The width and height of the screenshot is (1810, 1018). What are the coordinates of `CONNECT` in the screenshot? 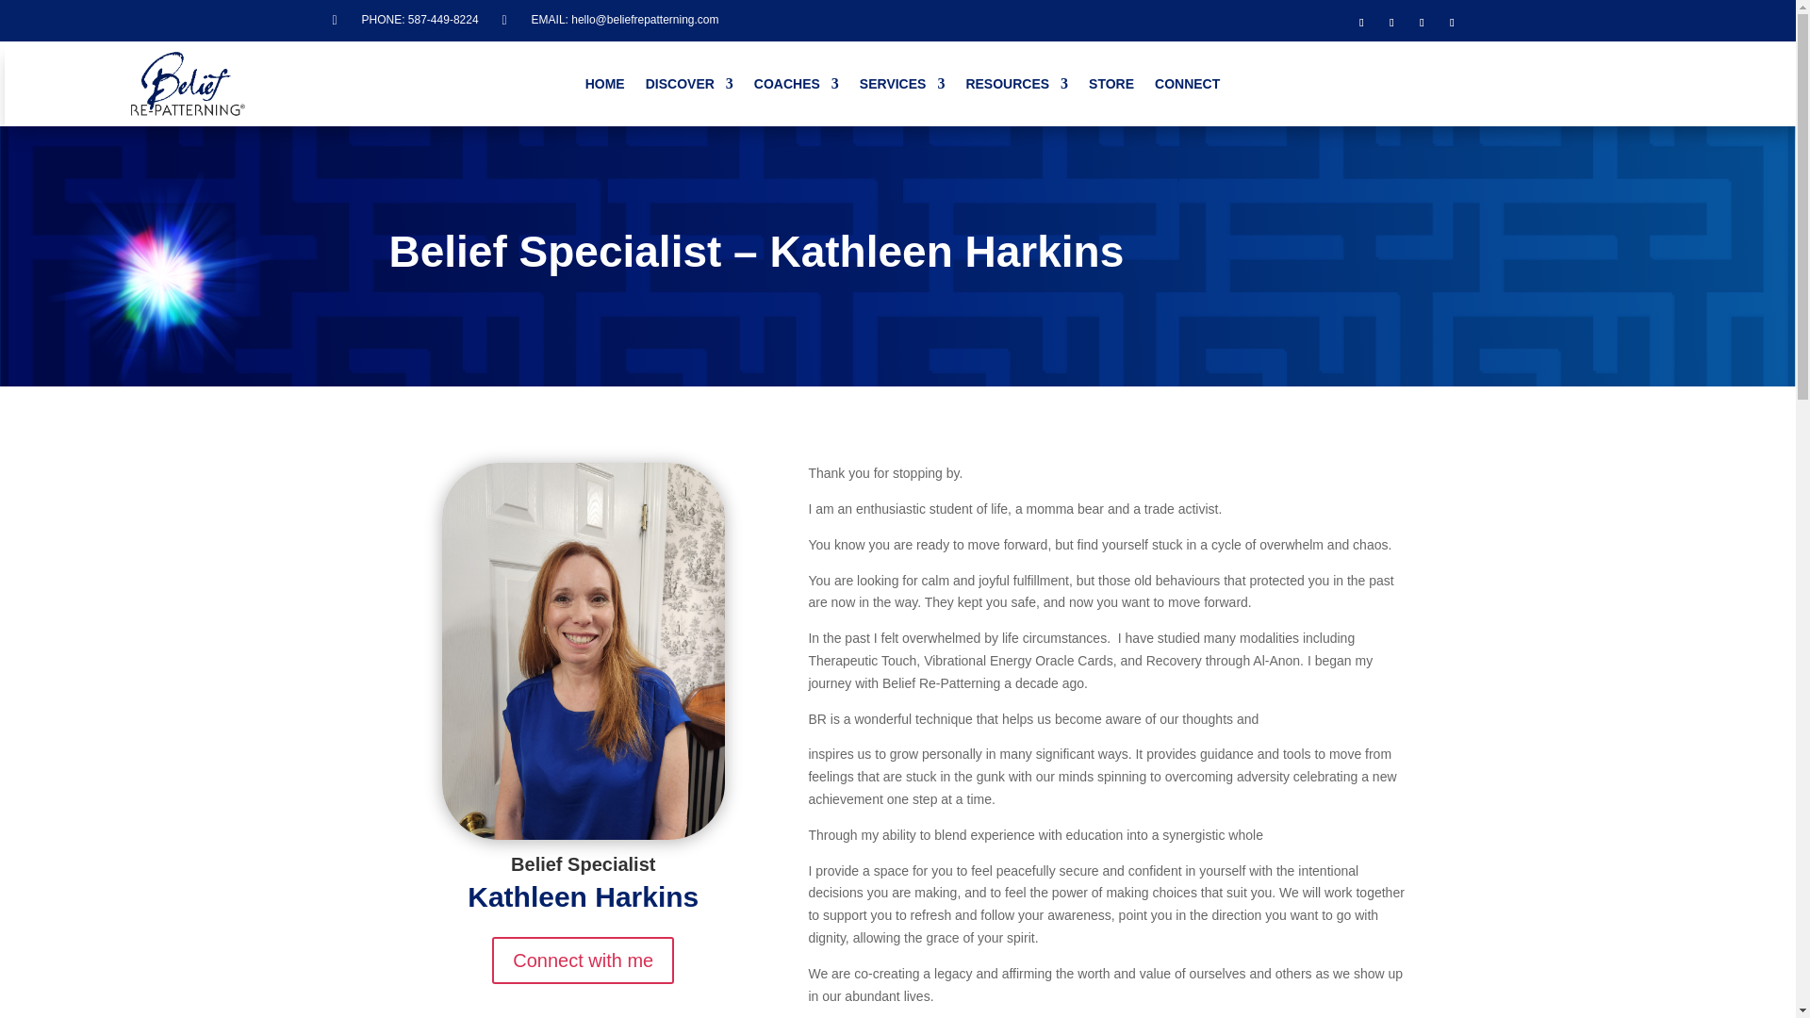 It's located at (1187, 87).